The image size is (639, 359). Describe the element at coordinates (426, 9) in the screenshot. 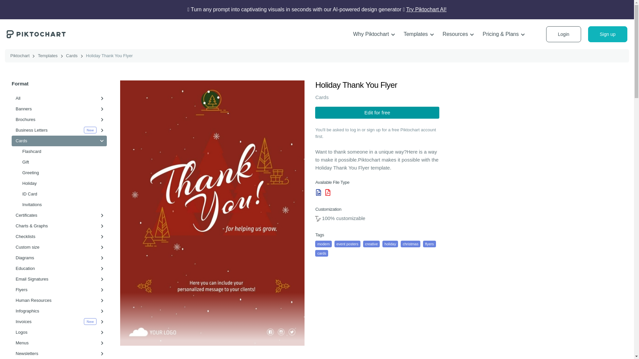

I see `Try Piktochart AI!` at that location.